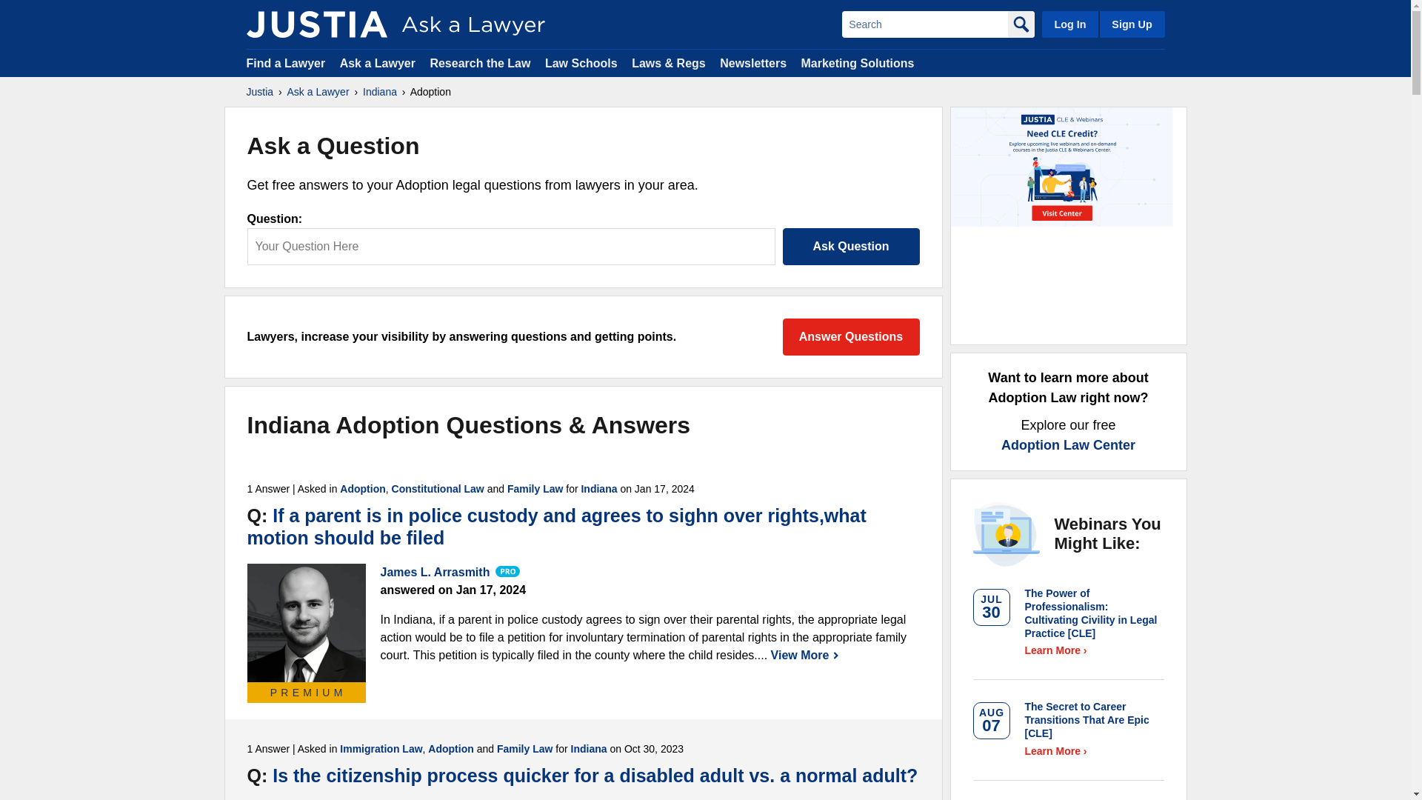 This screenshot has height=800, width=1422. Describe the element at coordinates (924, 24) in the screenshot. I see `Search` at that location.